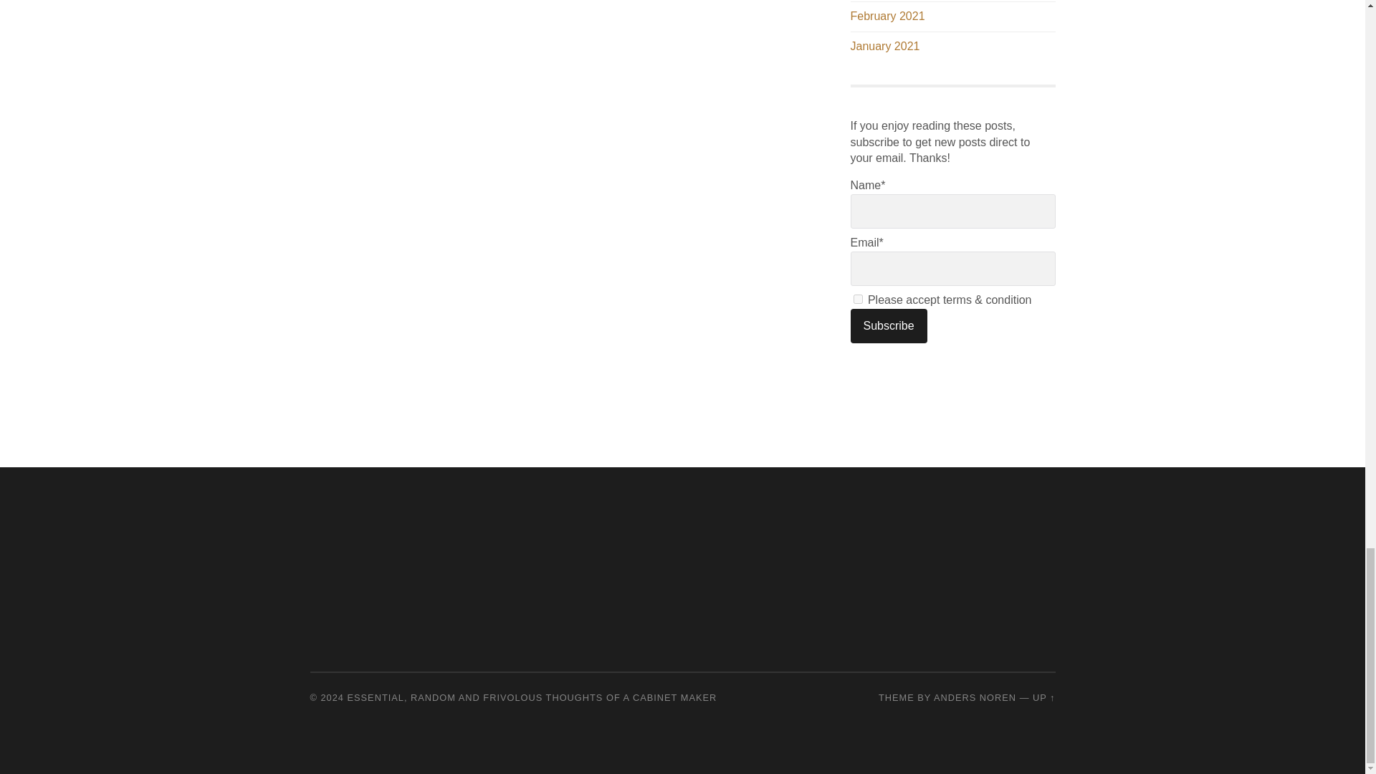  Describe the element at coordinates (888, 325) in the screenshot. I see `Subscribe` at that location.